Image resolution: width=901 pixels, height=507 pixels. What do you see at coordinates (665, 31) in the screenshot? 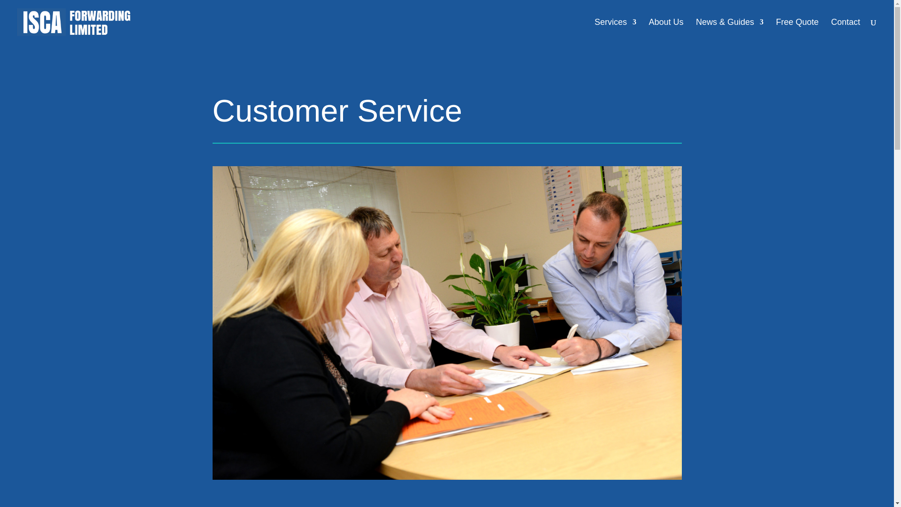
I see `About Us` at bounding box center [665, 31].